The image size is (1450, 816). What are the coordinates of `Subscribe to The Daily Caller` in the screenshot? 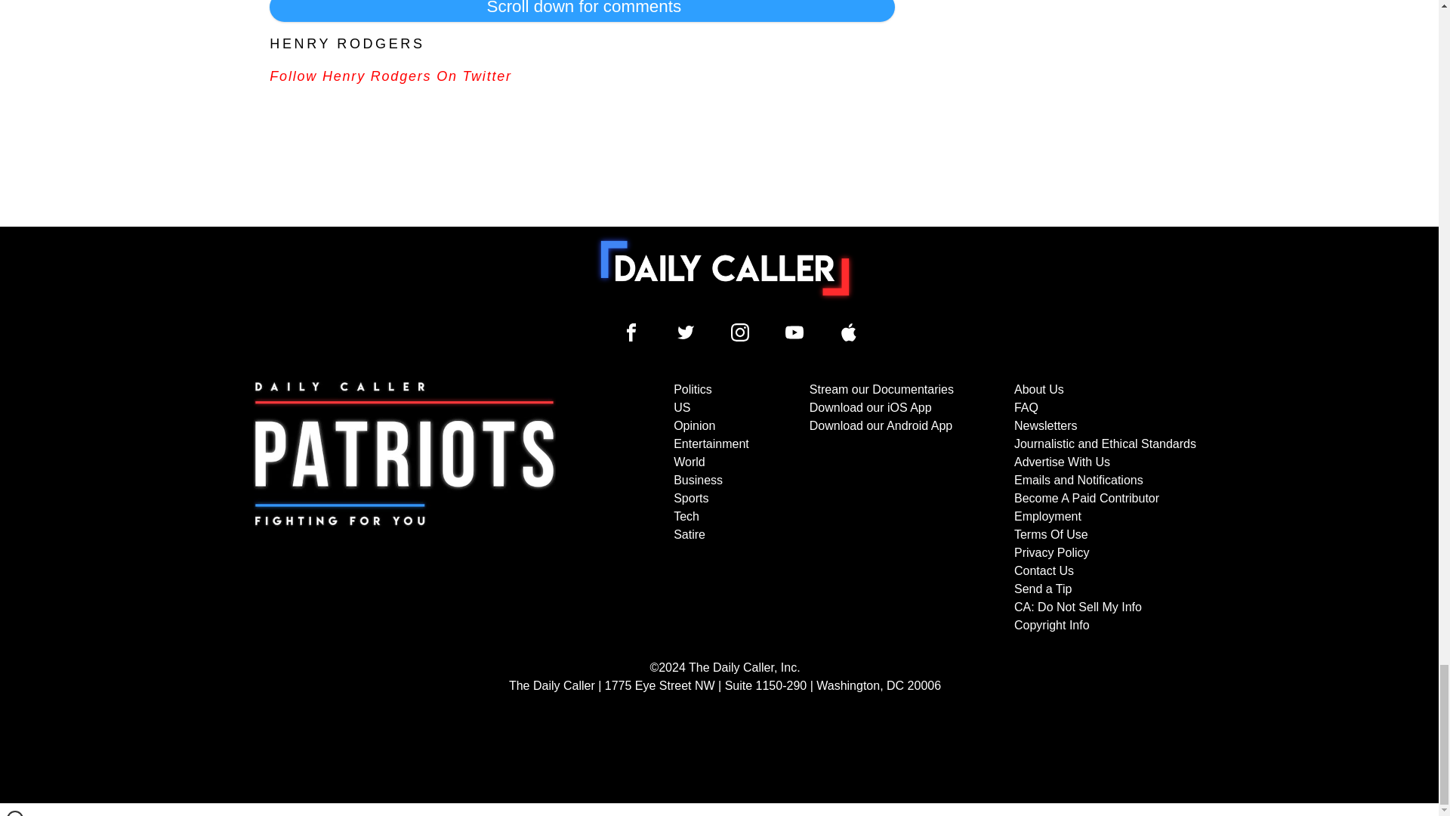 It's located at (405, 508).